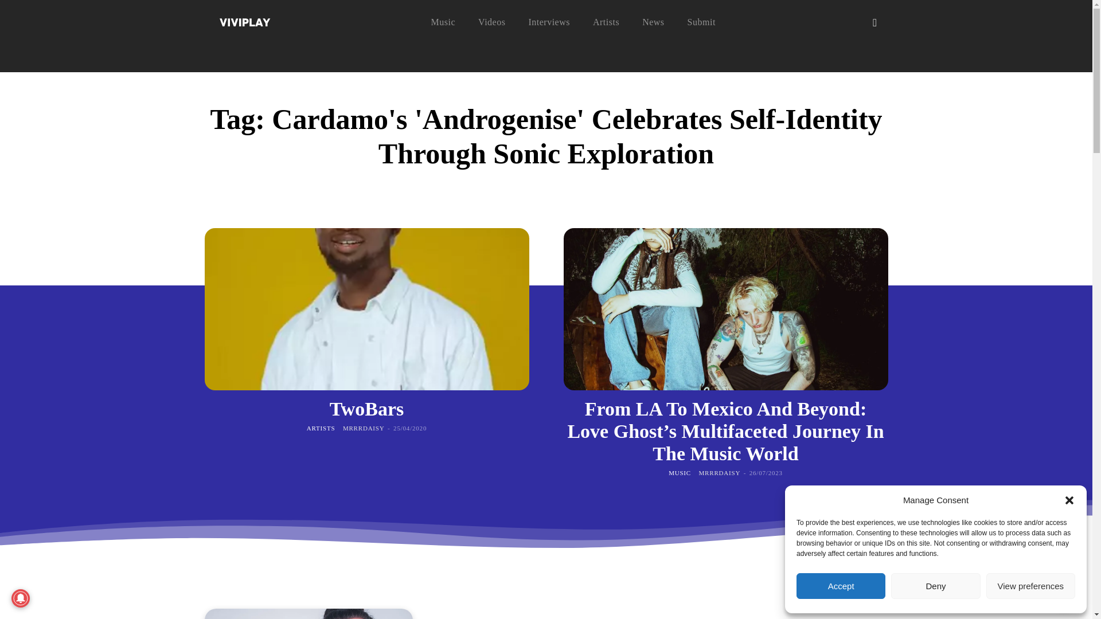 The height and width of the screenshot is (619, 1101). Describe the element at coordinates (549, 22) in the screenshot. I see `Interviews` at that location.